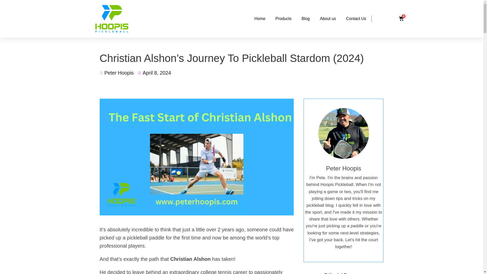 The image size is (487, 274). Describe the element at coordinates (356, 19) in the screenshot. I see `Contact Us` at that location.